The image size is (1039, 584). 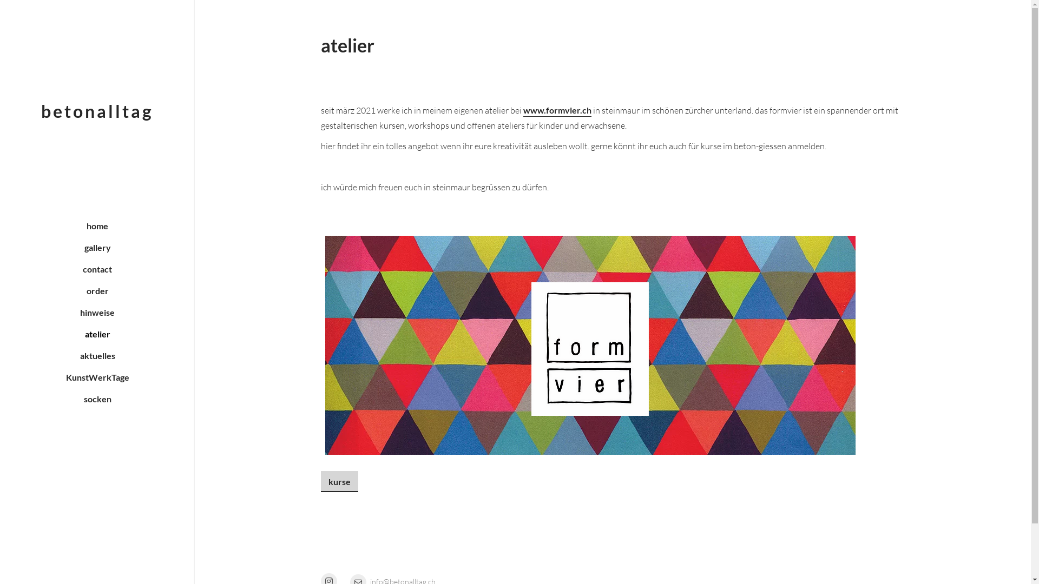 I want to click on kurse, so click(x=339, y=482).